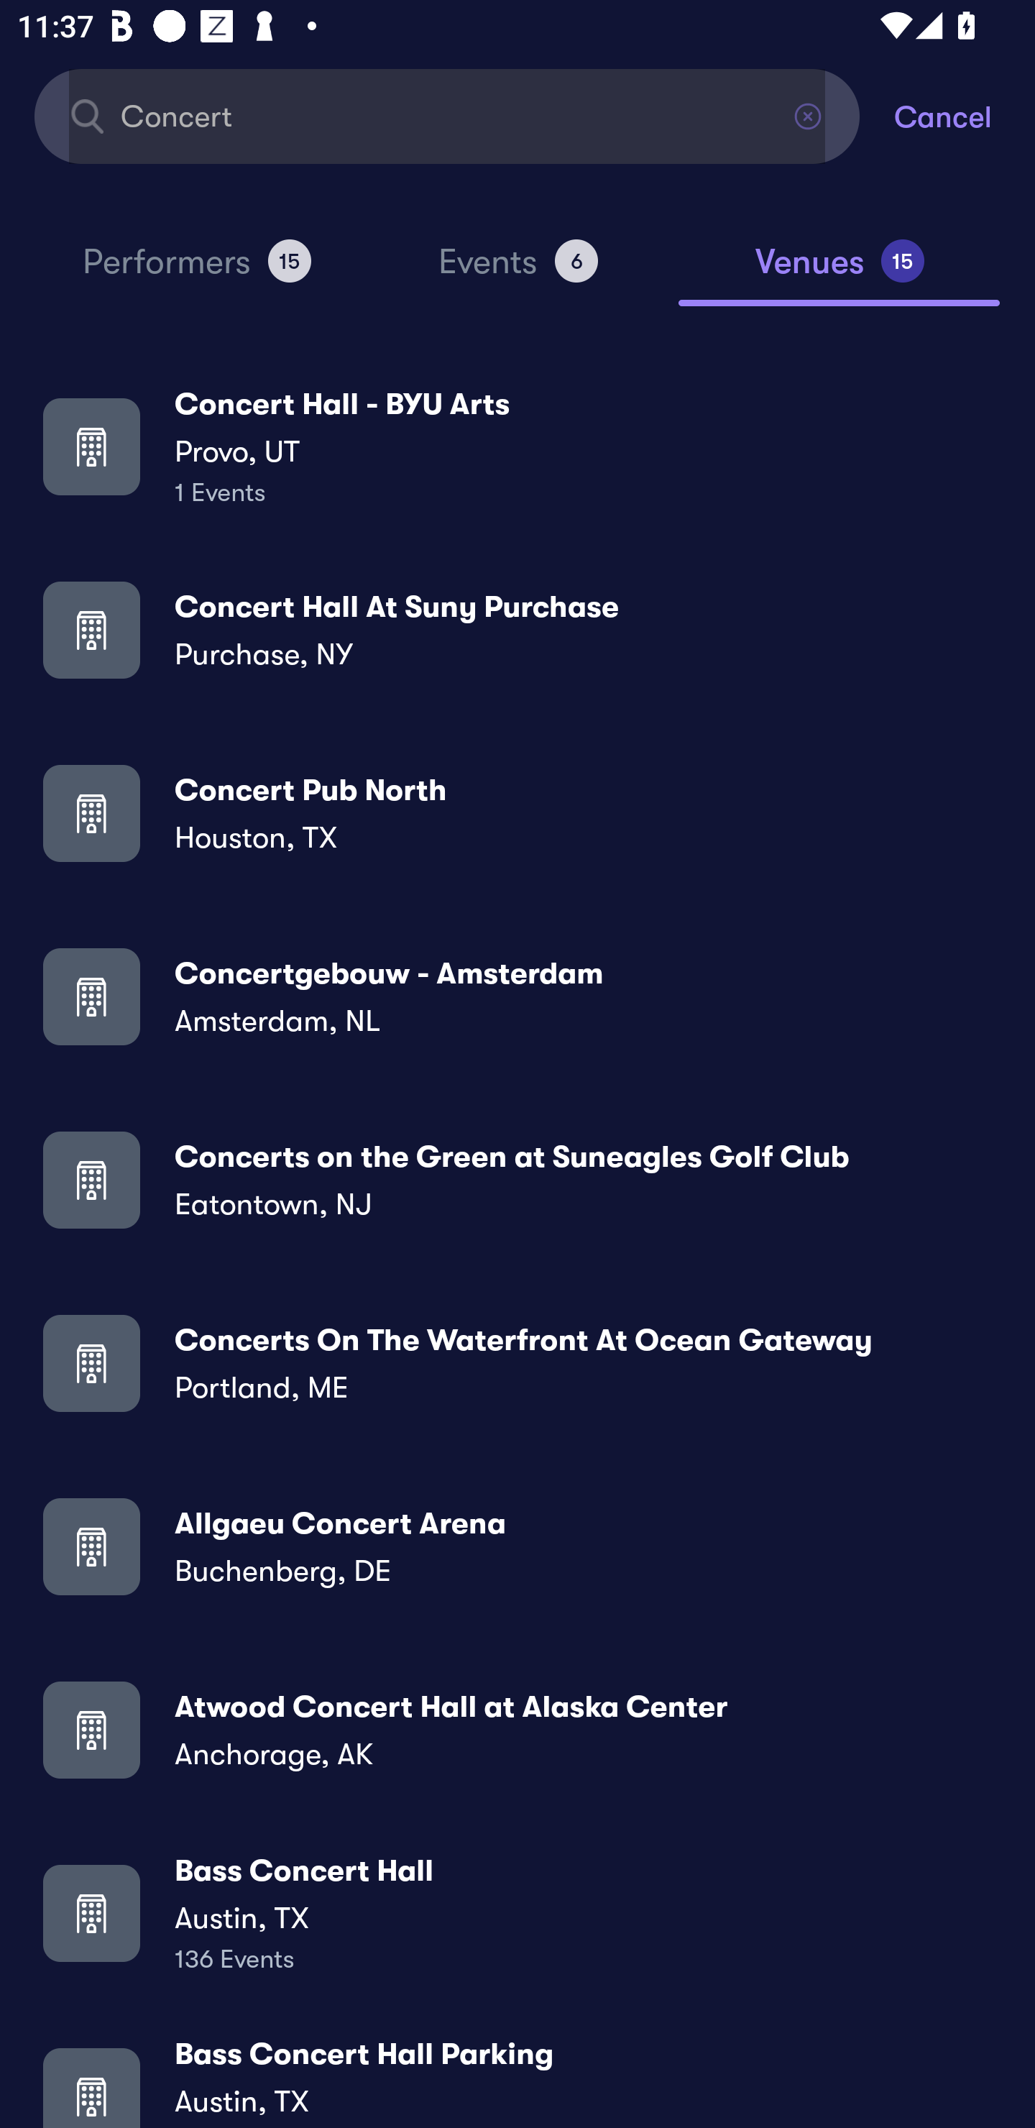  What do you see at coordinates (517, 1728) in the screenshot?
I see `Atwood Concert Hall at Alaska Center Anchorage, AK` at bounding box center [517, 1728].